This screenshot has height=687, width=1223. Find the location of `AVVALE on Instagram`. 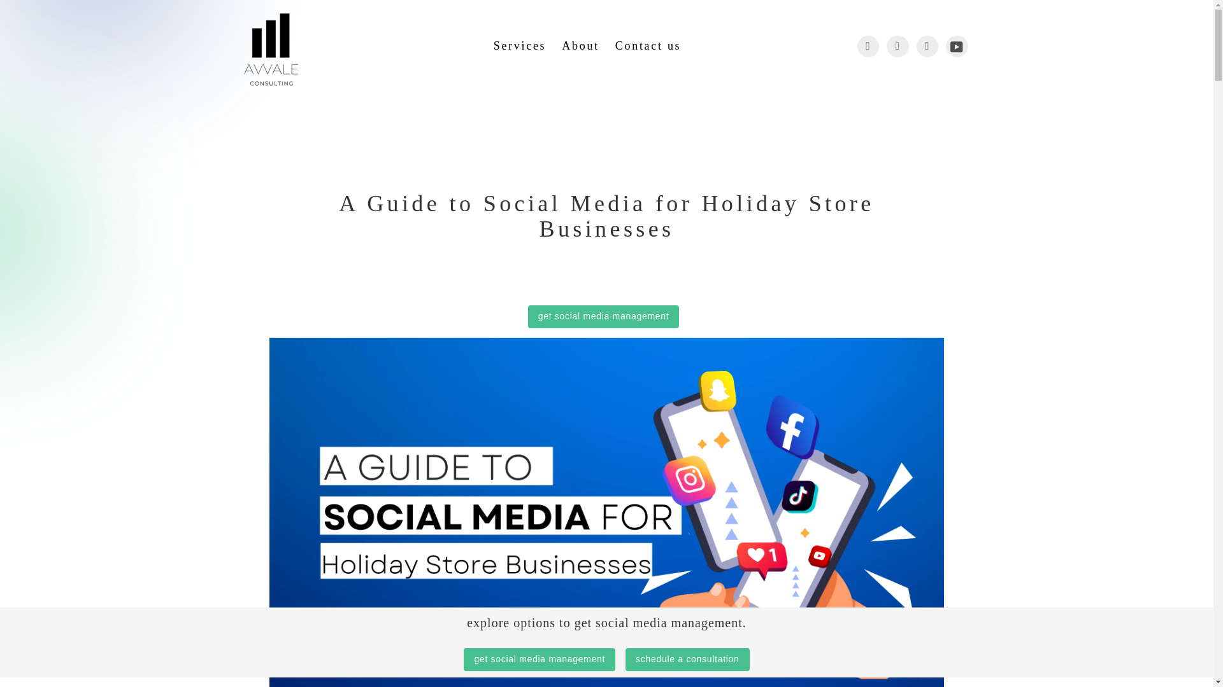

AVVALE on Instagram is located at coordinates (898, 46).